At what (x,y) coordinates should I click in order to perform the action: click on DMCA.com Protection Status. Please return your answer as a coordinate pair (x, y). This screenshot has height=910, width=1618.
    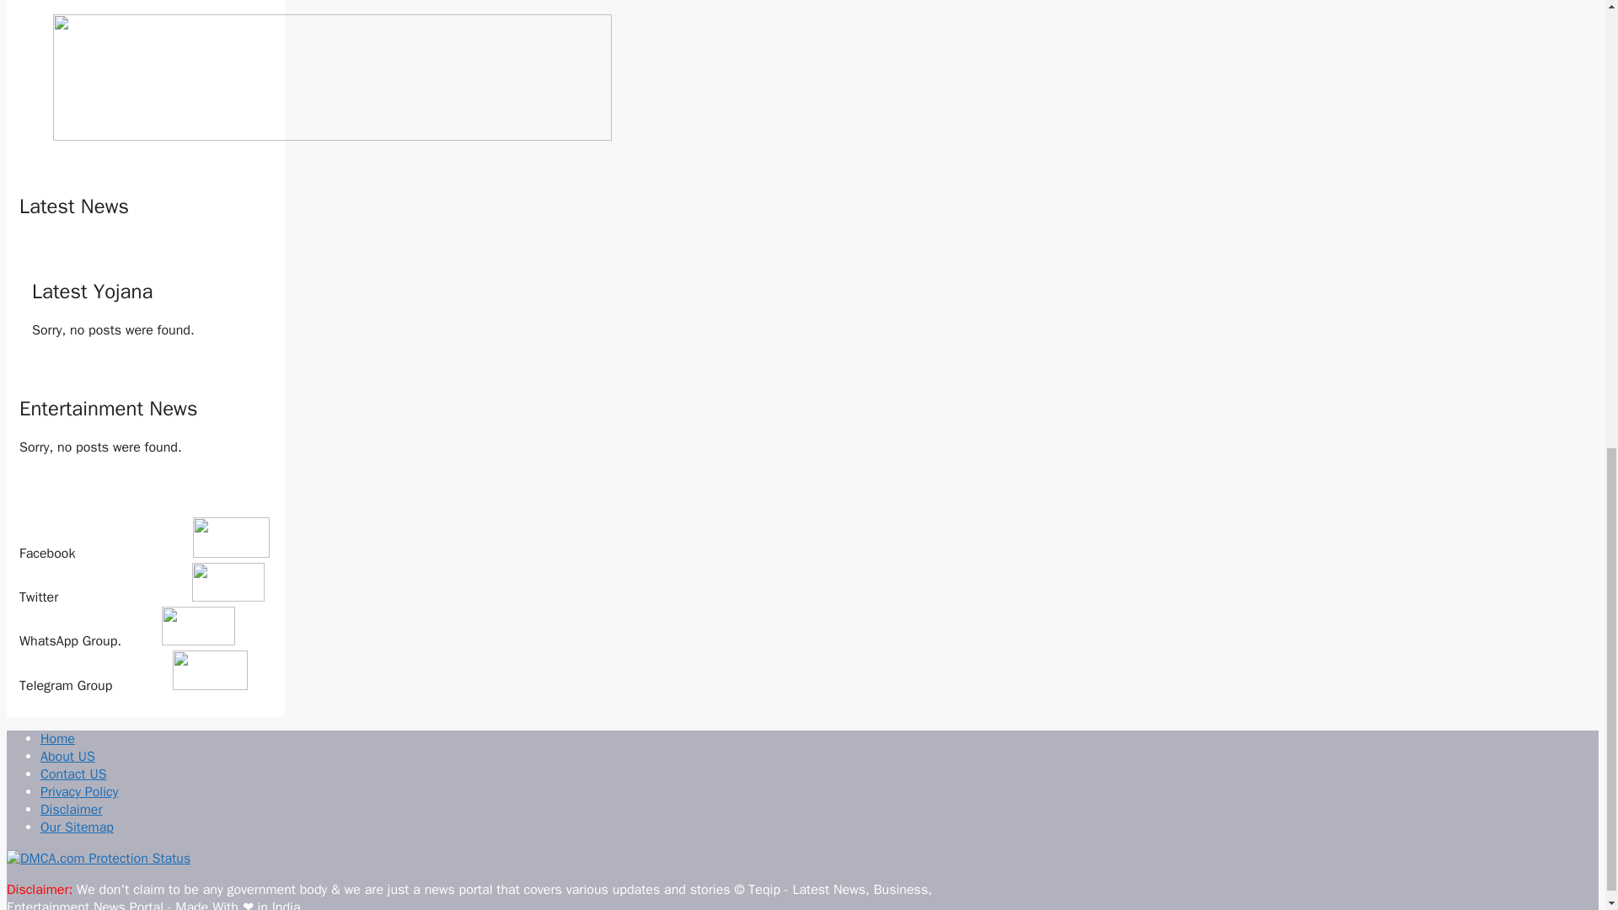
    Looking at the image, I should click on (98, 858).